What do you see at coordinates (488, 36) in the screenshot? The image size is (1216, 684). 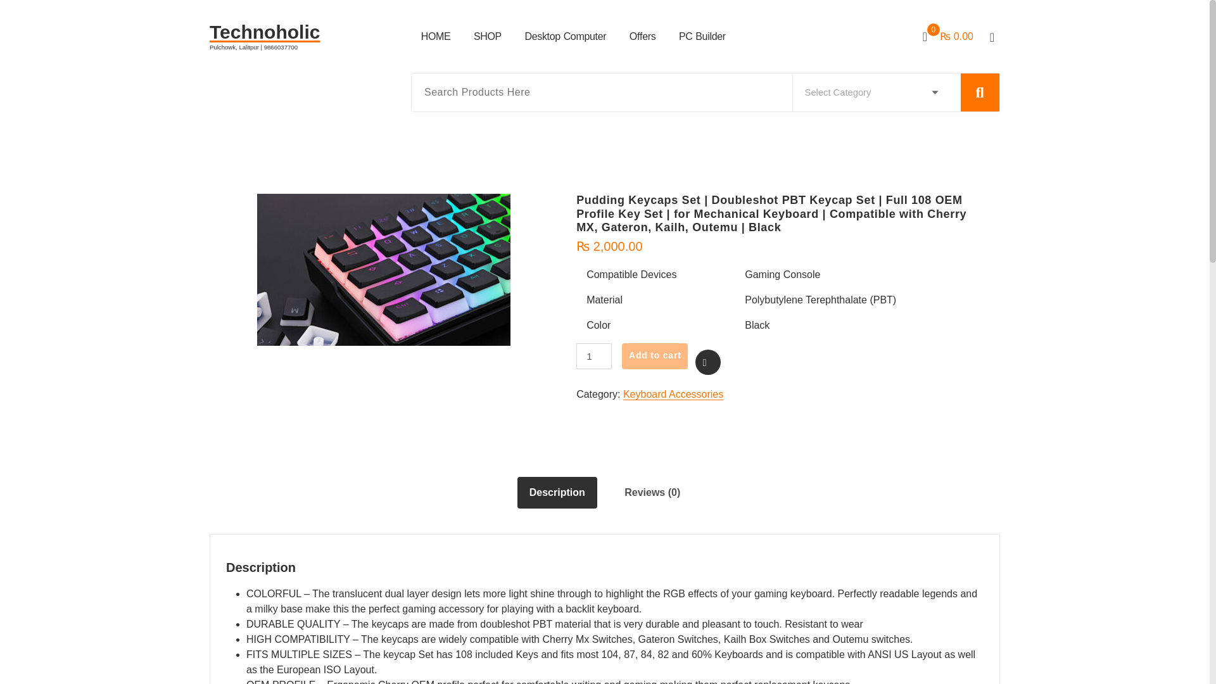 I see `SHOP` at bounding box center [488, 36].